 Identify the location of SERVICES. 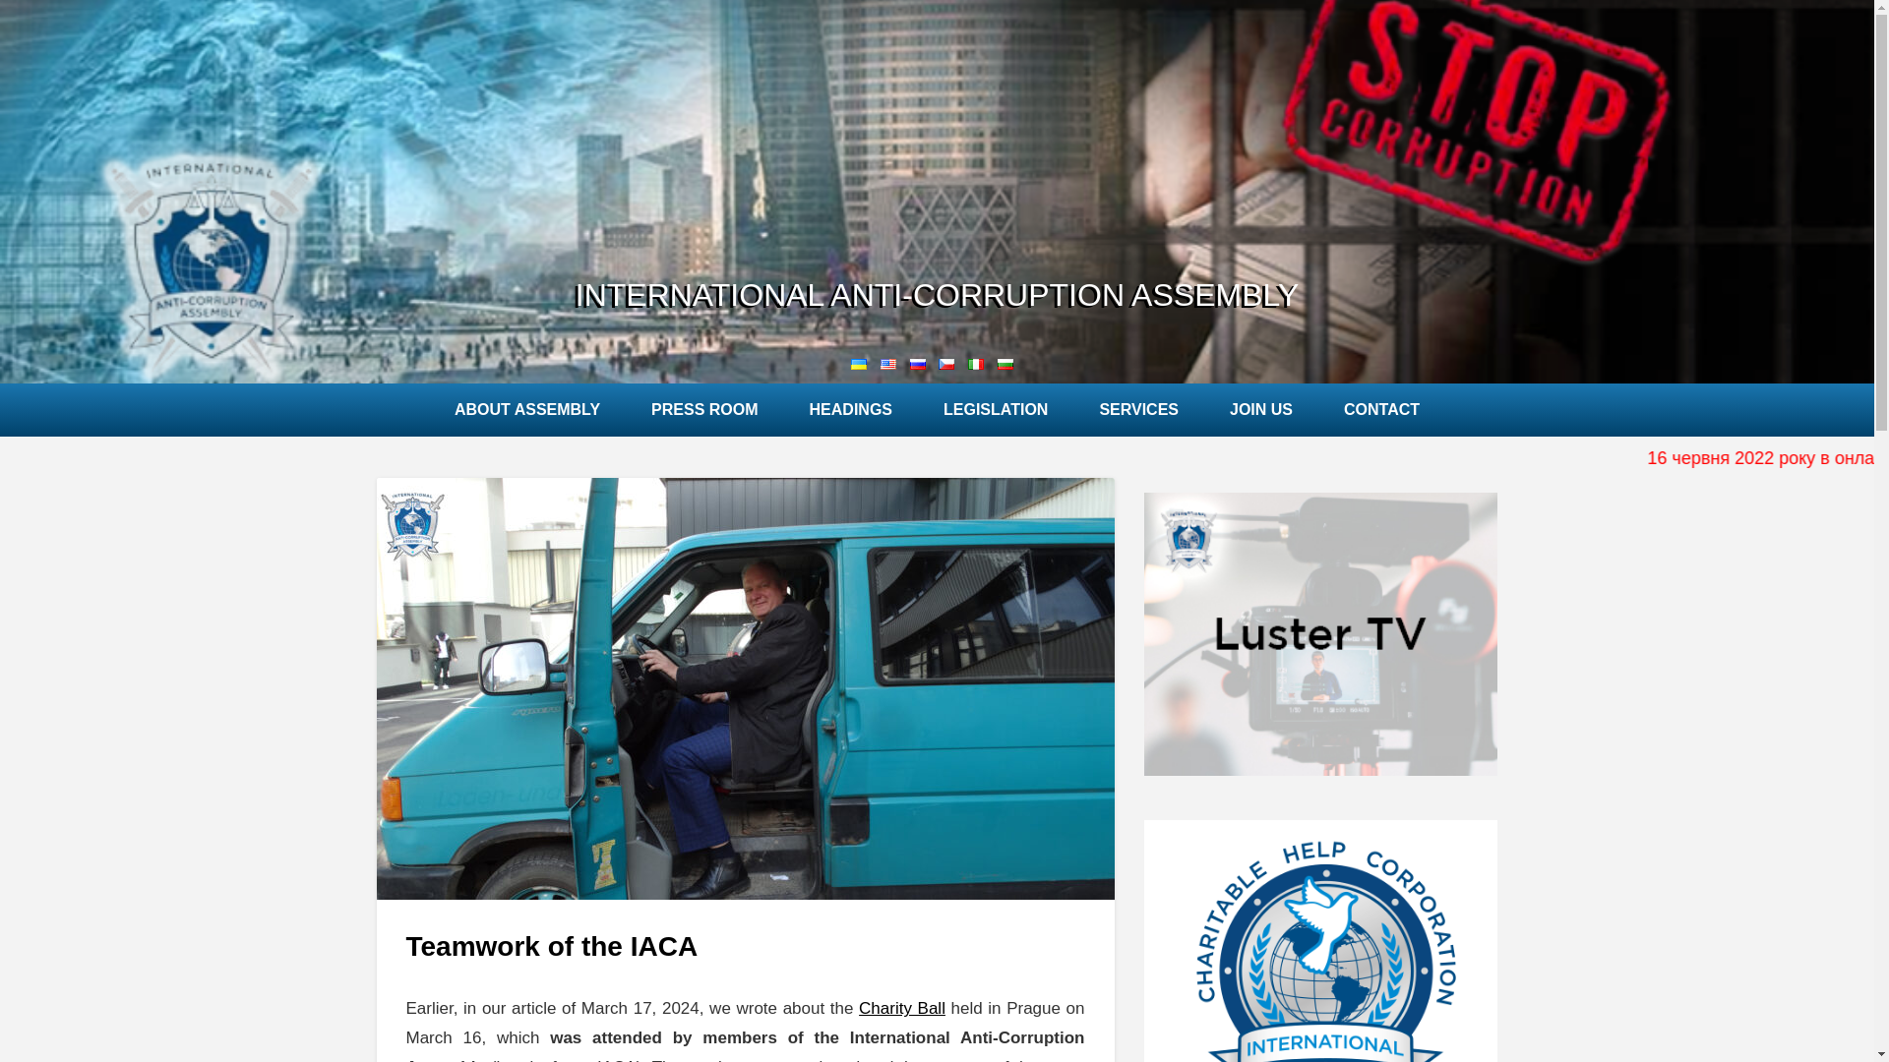
(1139, 409).